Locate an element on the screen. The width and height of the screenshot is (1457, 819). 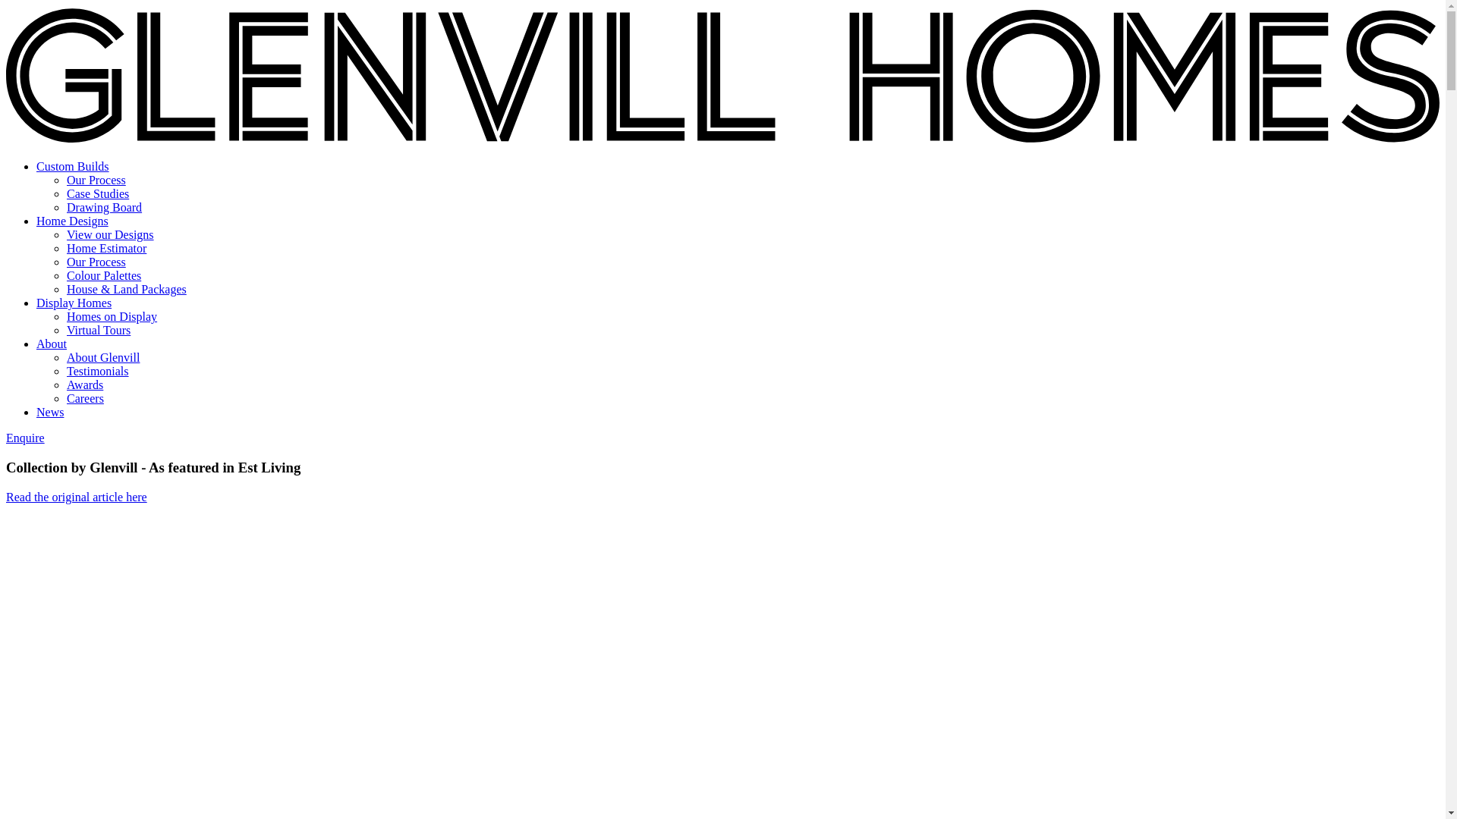
Custom Builds is located at coordinates (73, 167).